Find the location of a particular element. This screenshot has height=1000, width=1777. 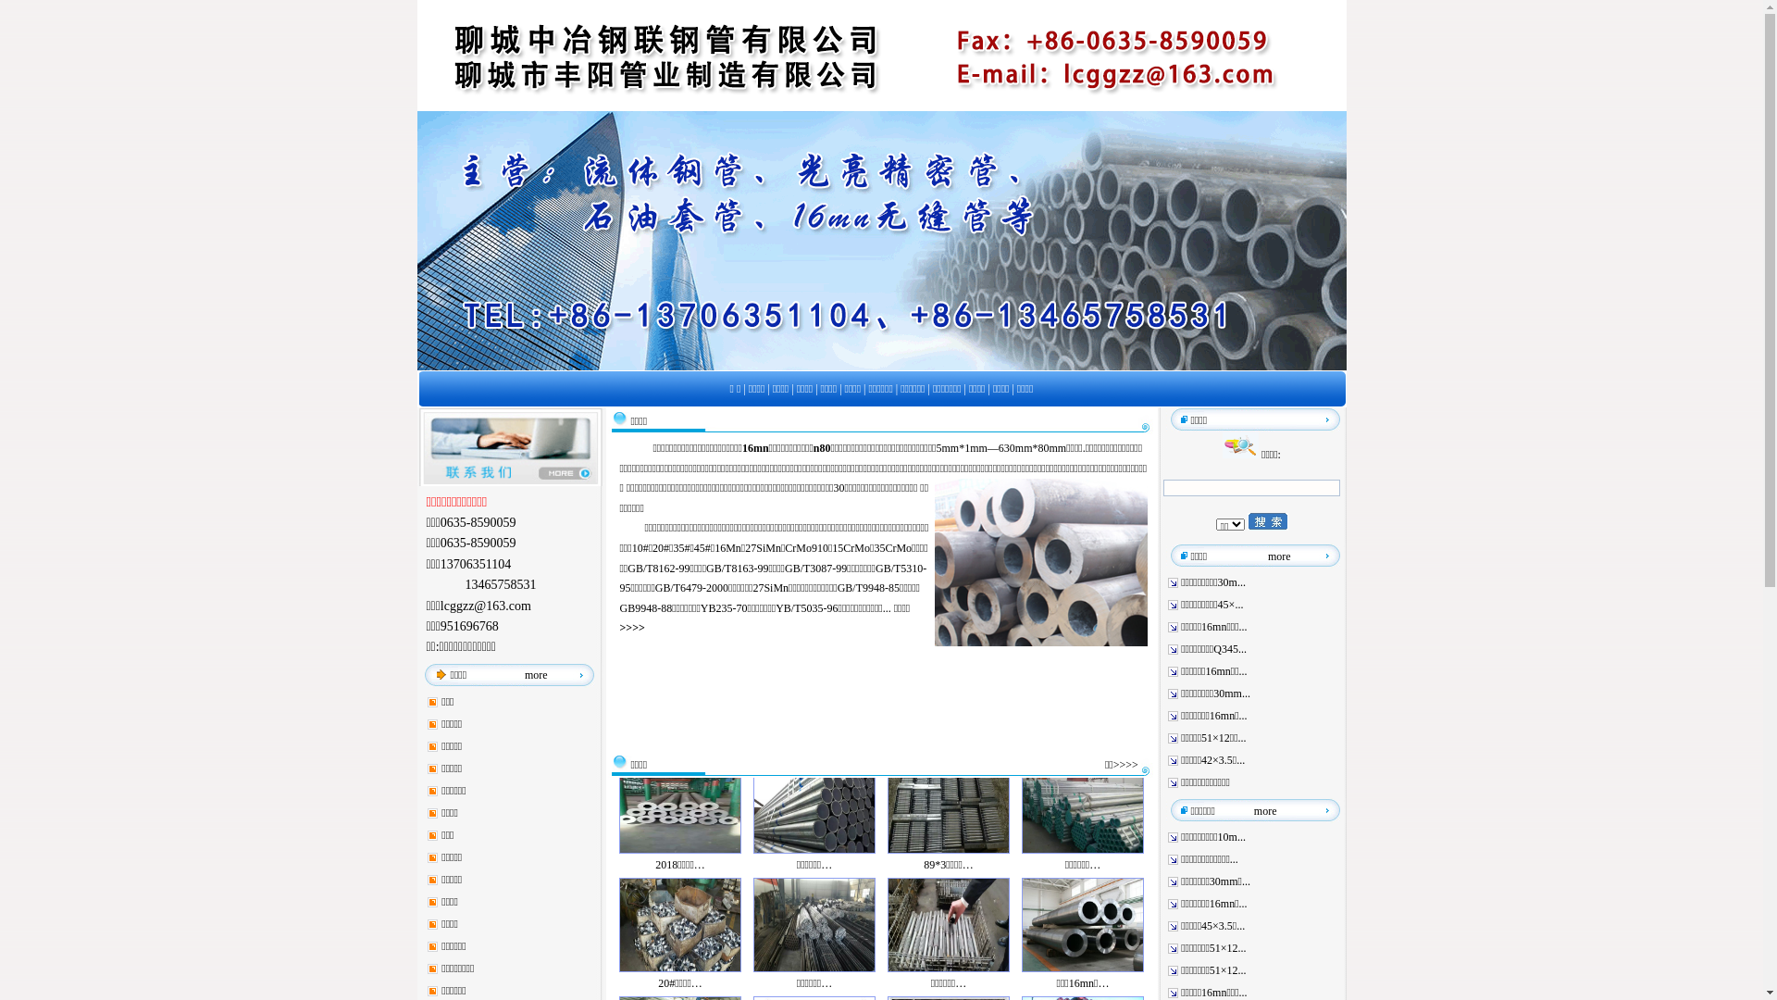

more is located at coordinates (1266, 810).